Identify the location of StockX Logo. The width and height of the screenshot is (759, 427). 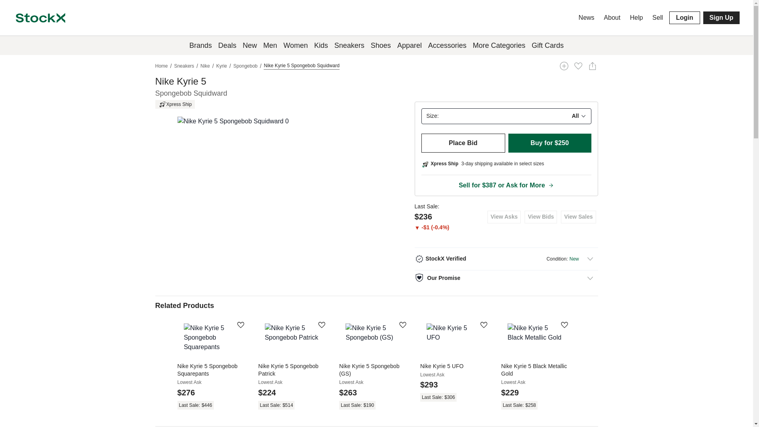
(40, 18).